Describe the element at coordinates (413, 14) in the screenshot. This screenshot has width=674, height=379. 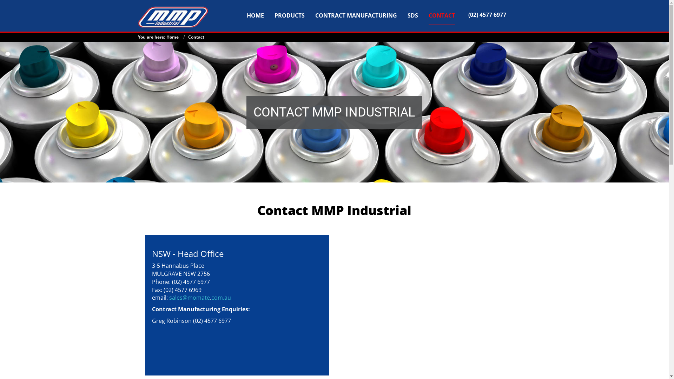
I see `SDS` at that location.